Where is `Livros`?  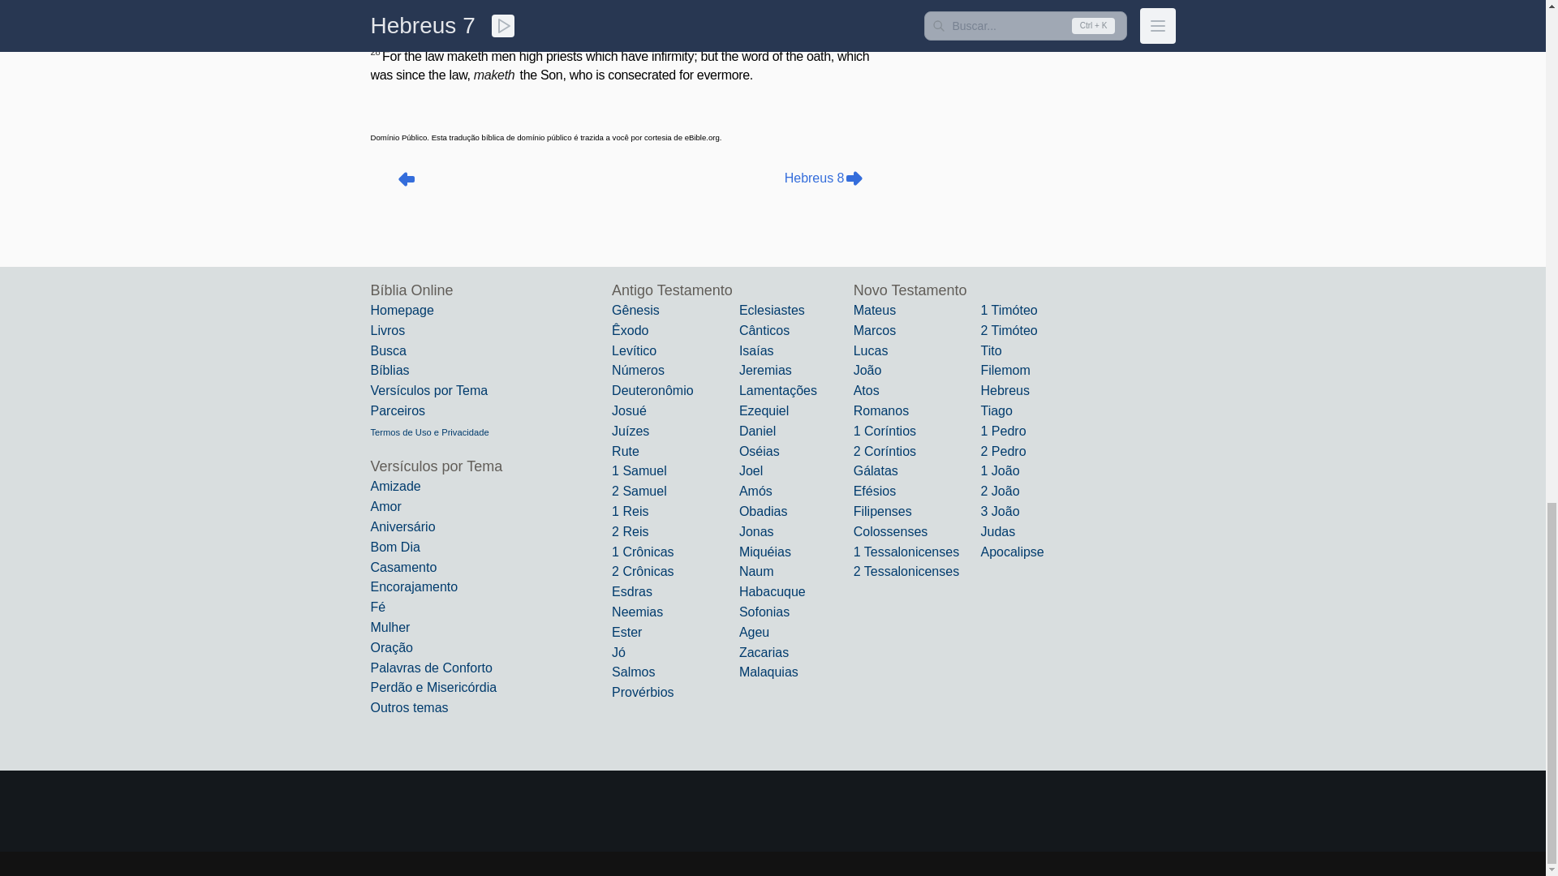
Livros is located at coordinates (388, 329).